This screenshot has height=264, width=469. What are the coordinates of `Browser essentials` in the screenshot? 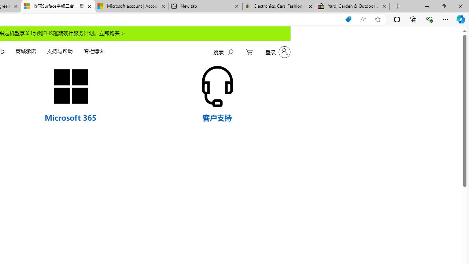 It's located at (429, 19).